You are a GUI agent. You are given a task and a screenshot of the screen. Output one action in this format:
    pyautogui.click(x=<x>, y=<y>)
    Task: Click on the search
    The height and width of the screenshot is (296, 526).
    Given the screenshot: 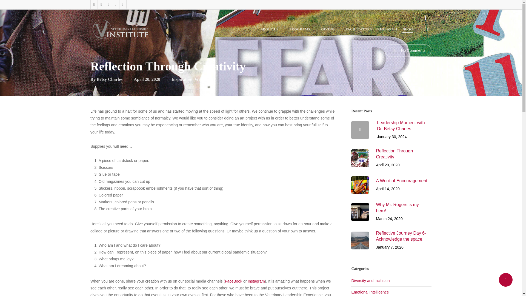 What is the action you would take?
    pyautogui.click(x=428, y=29)
    